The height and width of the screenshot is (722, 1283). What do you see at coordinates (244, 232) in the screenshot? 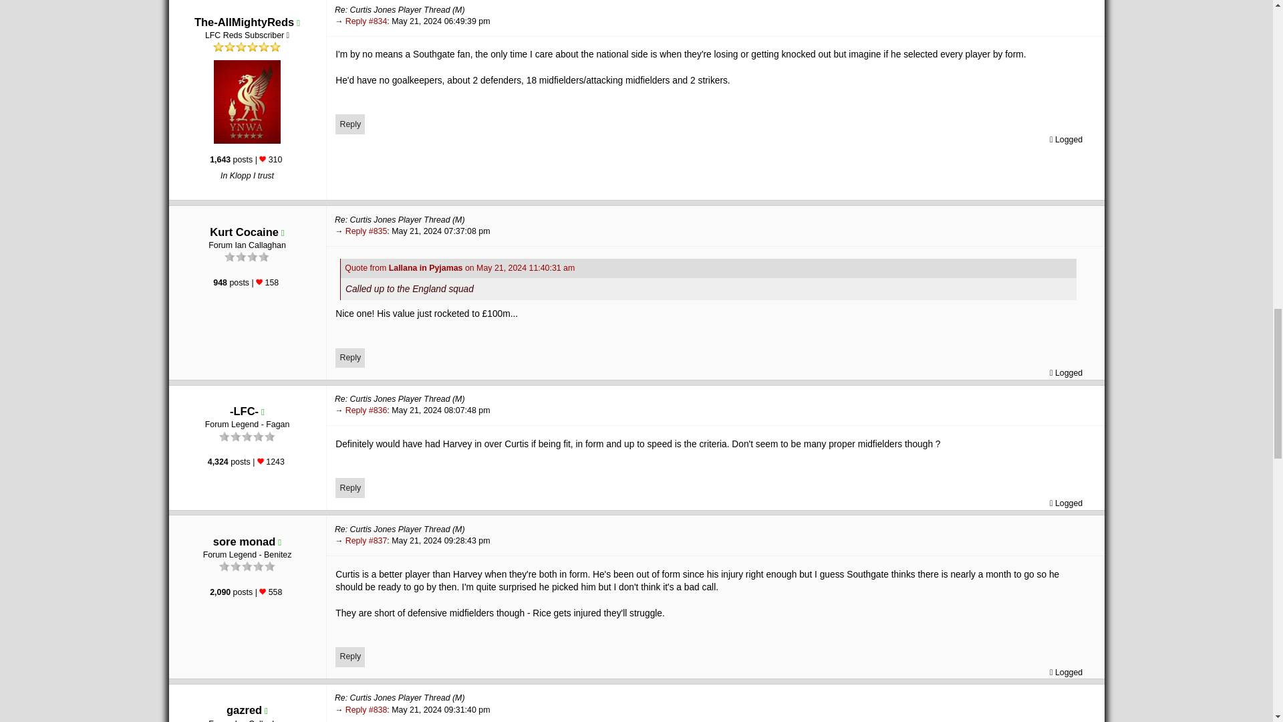
I see `View the profile of Kurt Cocaine` at bounding box center [244, 232].